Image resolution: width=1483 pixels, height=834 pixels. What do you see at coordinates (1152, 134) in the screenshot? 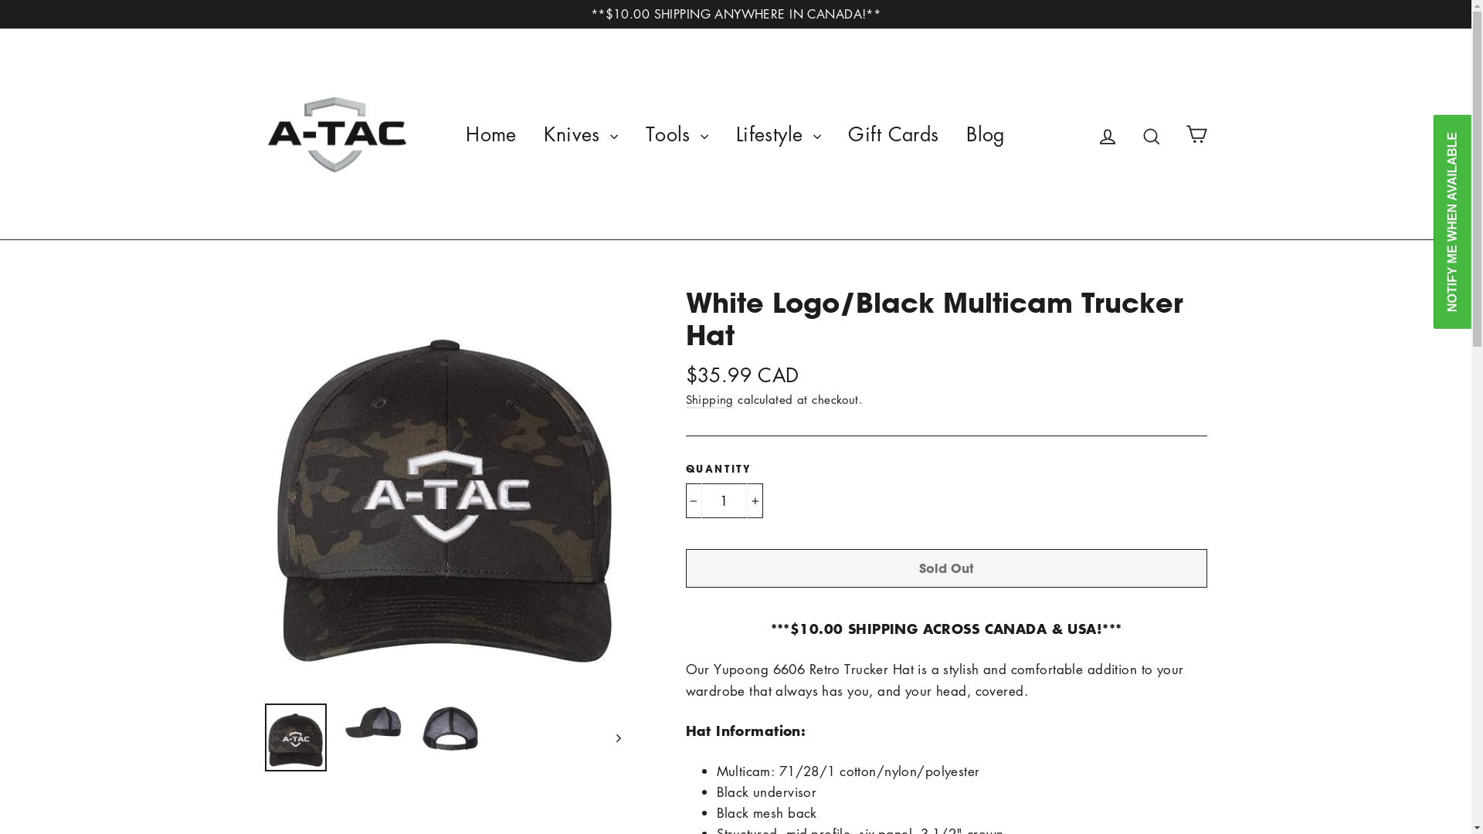
I see `Search` at bounding box center [1152, 134].